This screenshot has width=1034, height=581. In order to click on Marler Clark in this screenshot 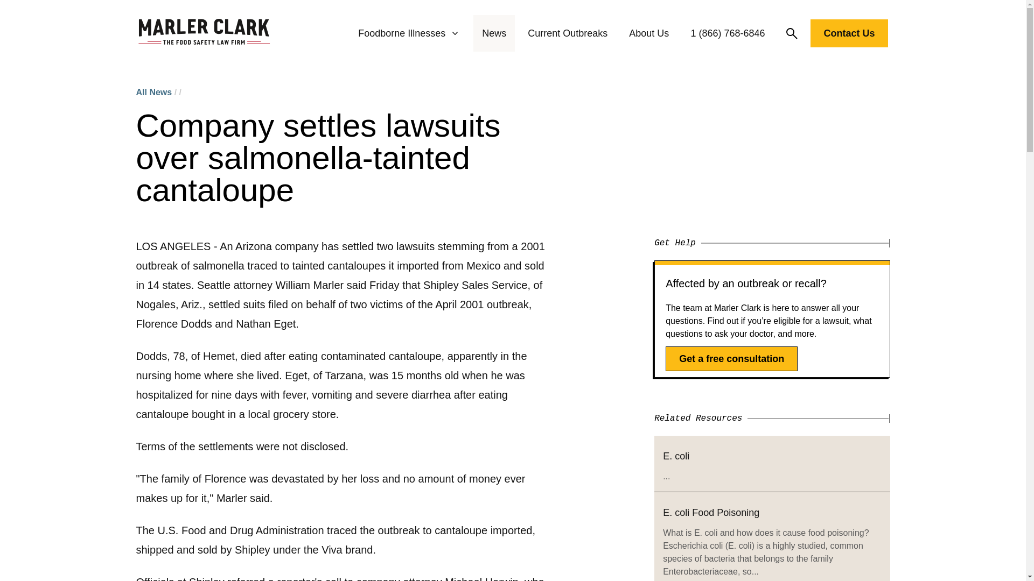, I will do `click(204, 33)`.